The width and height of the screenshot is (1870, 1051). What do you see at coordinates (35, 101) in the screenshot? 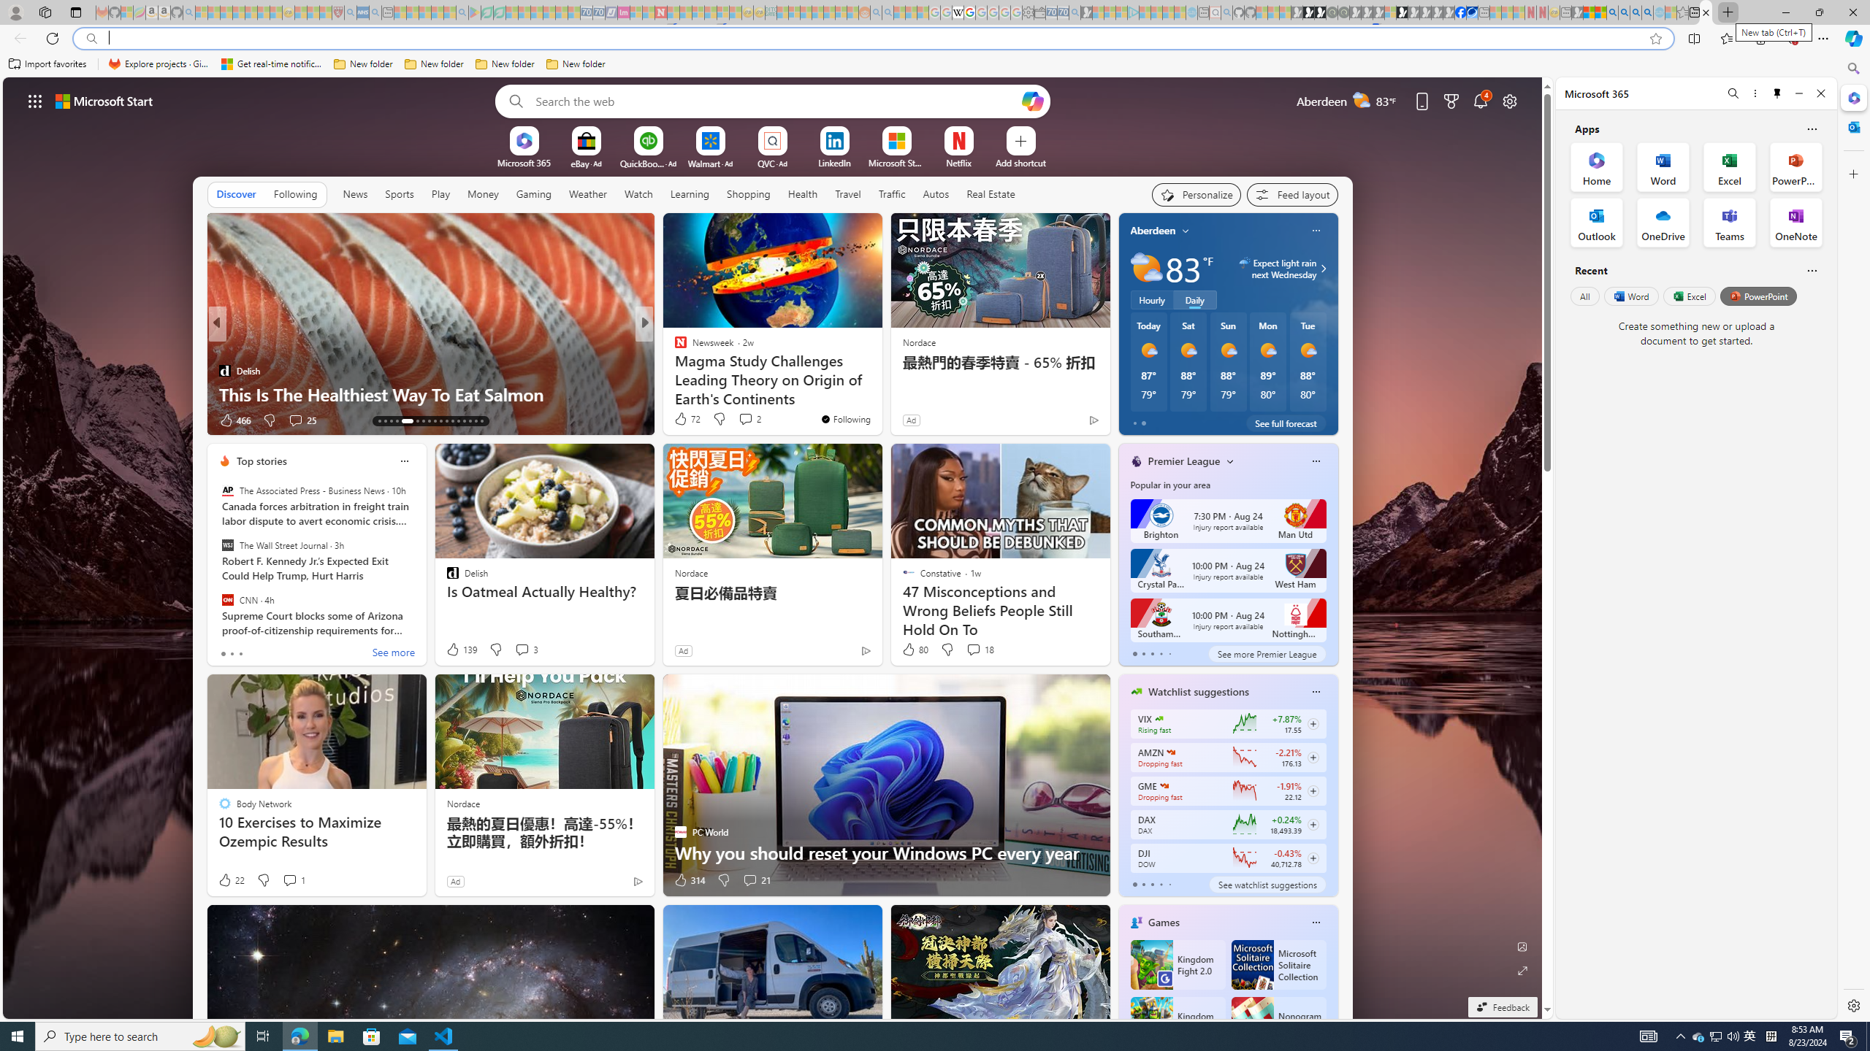
I see `Class: control` at bounding box center [35, 101].